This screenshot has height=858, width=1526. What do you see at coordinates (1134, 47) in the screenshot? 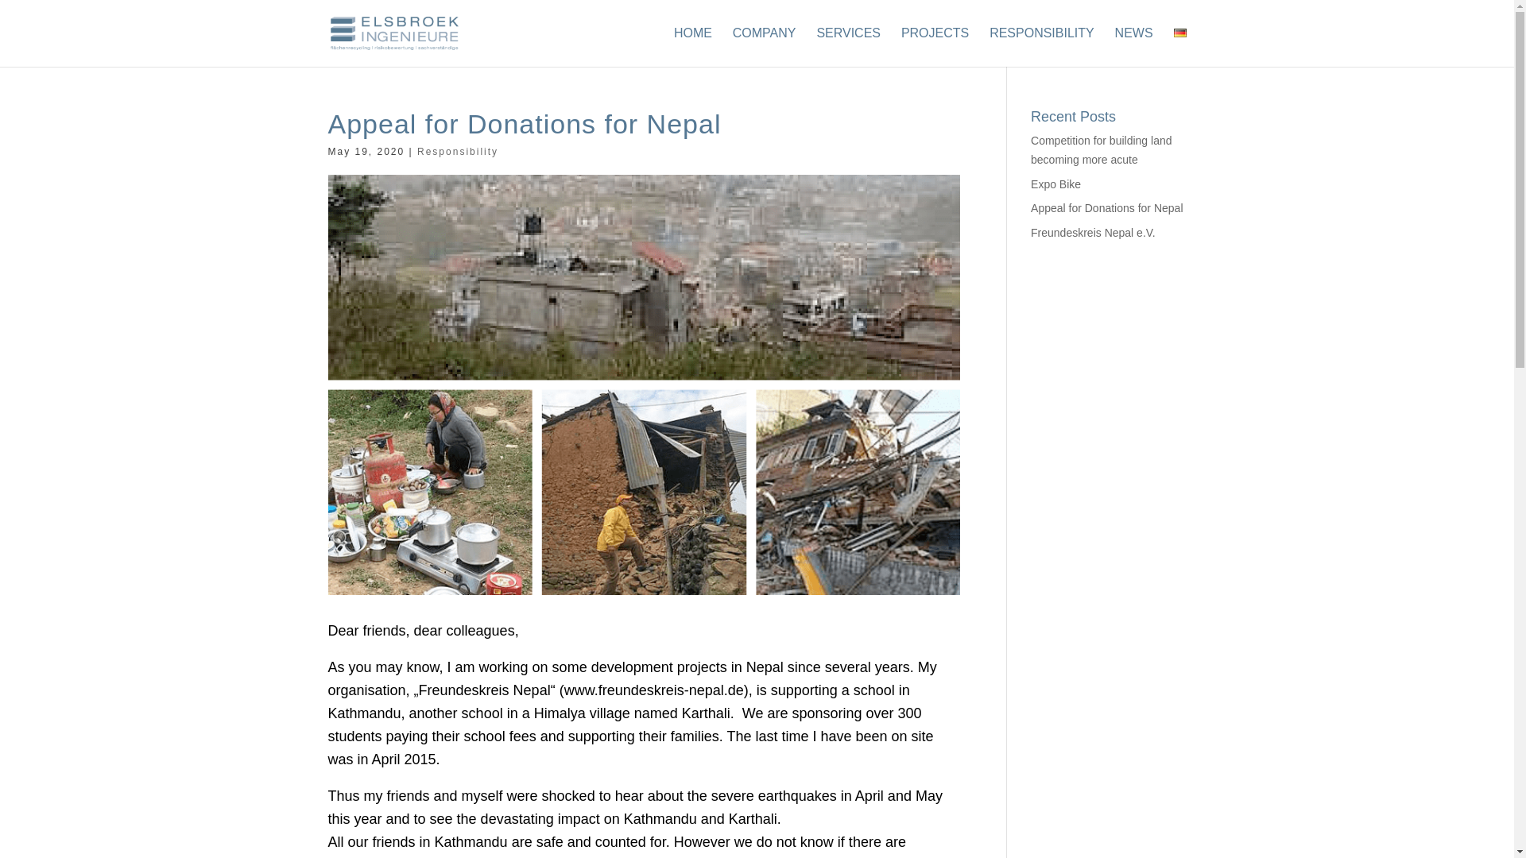
I see `NEWS` at bounding box center [1134, 47].